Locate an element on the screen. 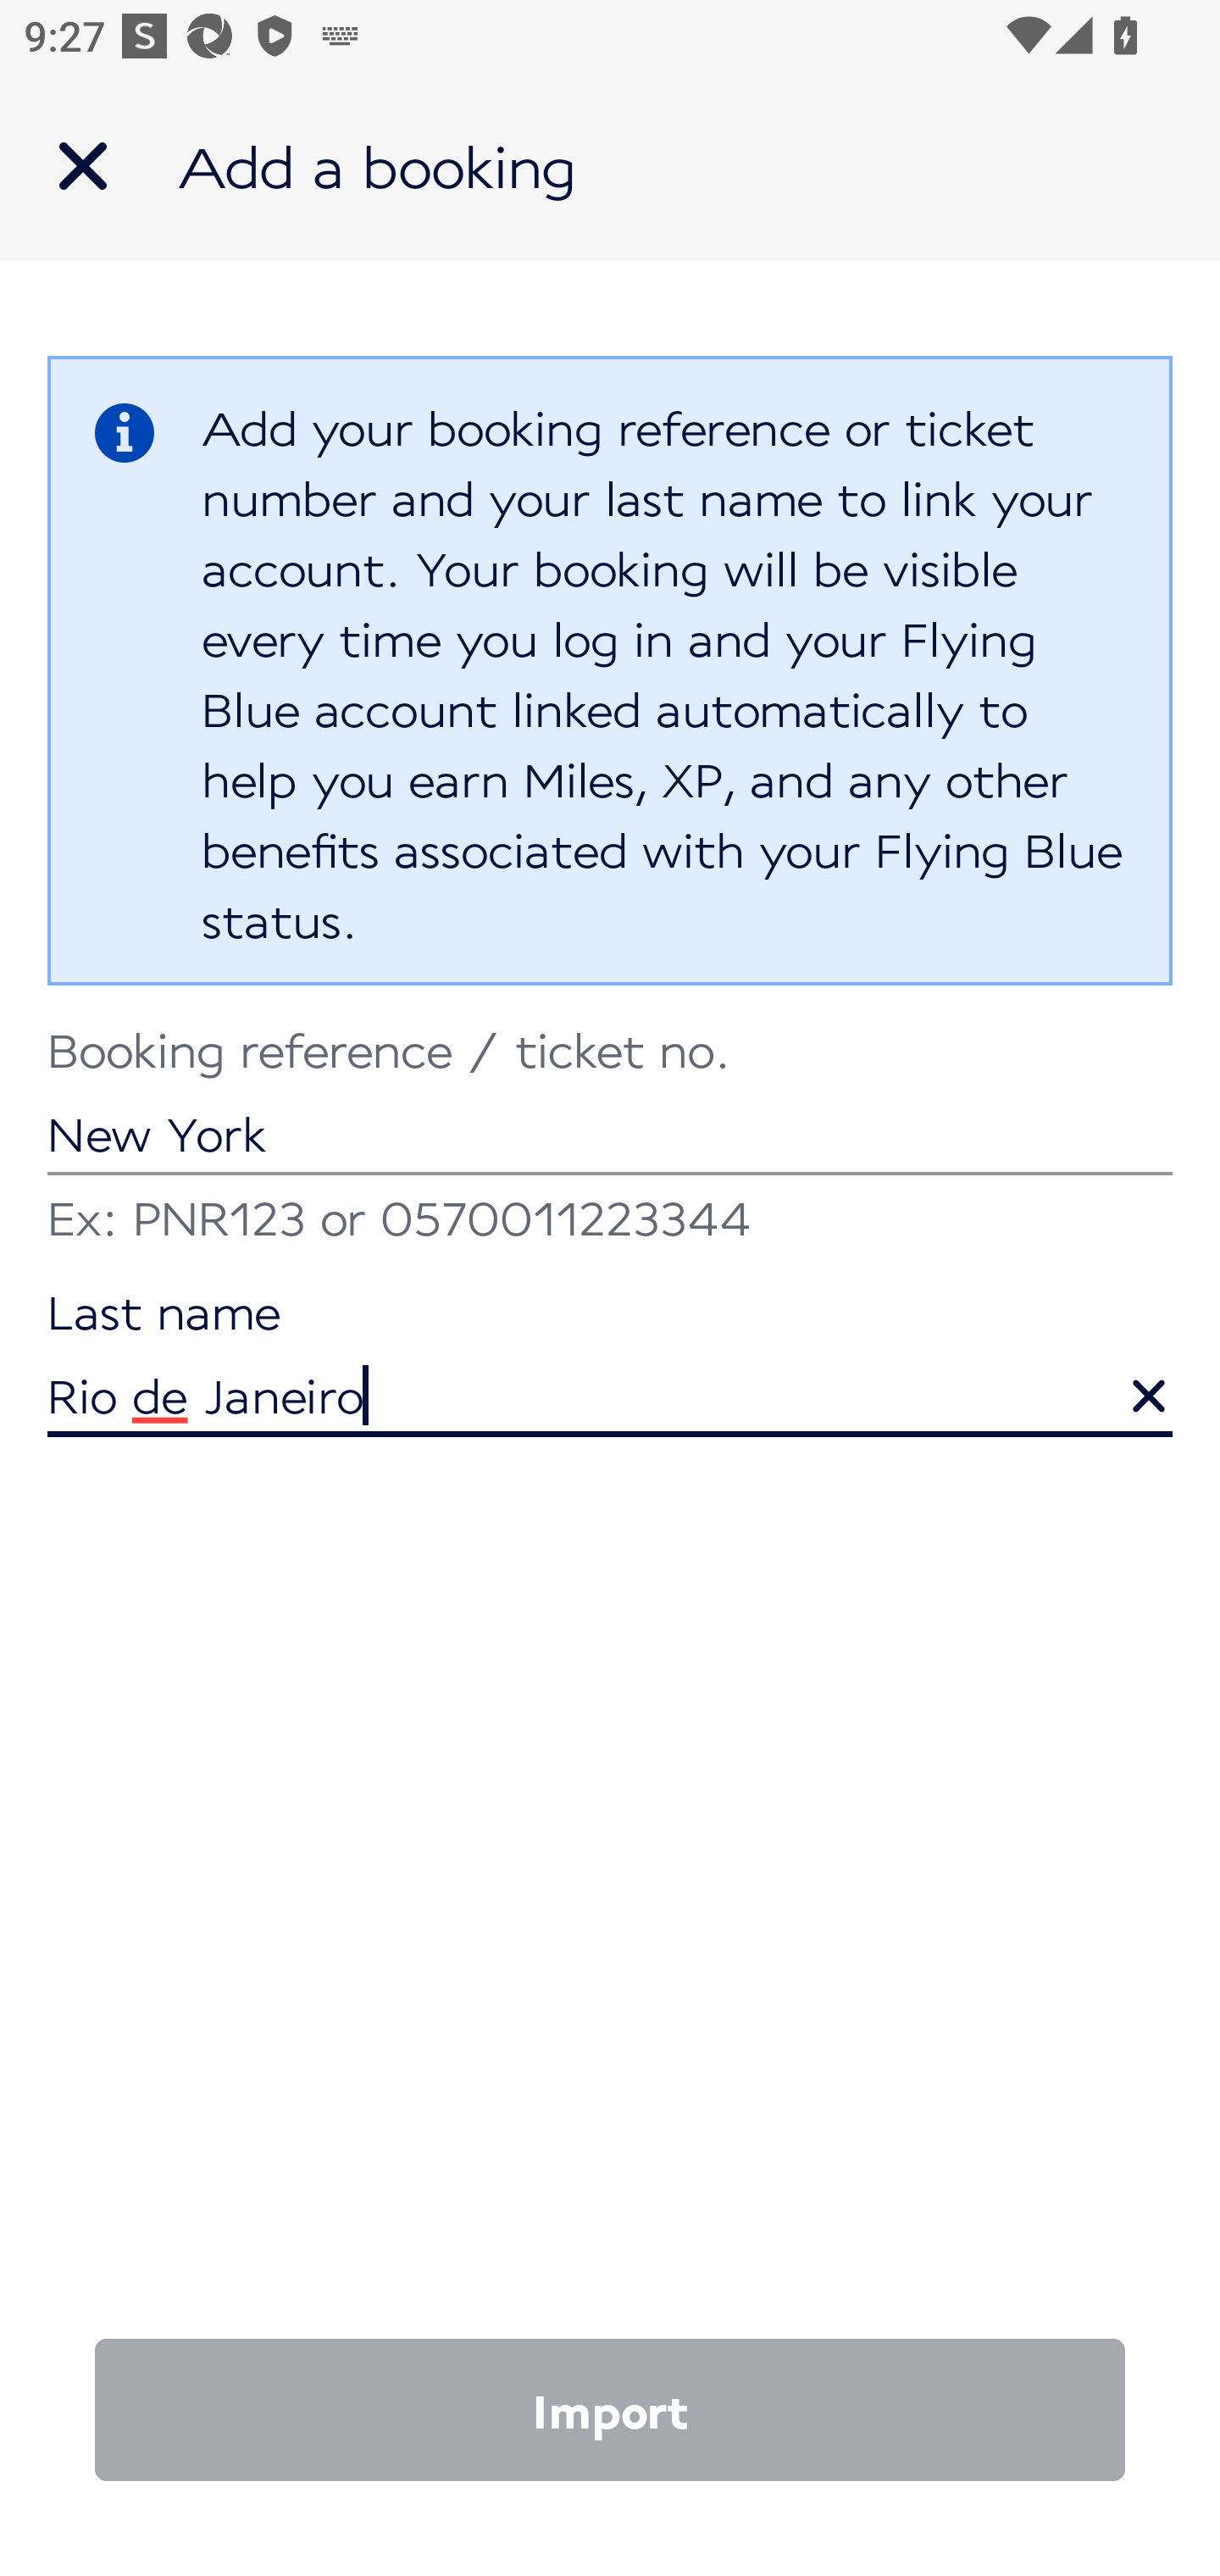 Image resolution: width=1220 pixels, height=2576 pixels. Import is located at coordinates (610, 2410).